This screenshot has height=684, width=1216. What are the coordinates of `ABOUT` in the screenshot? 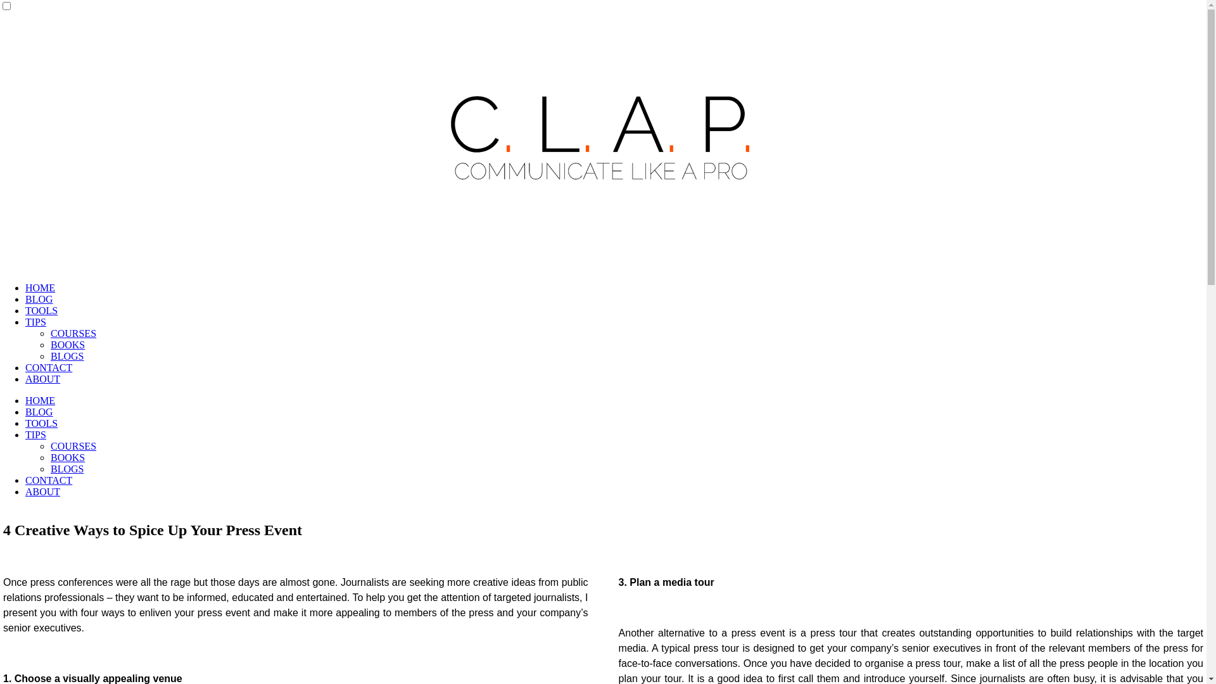 It's located at (43, 491).